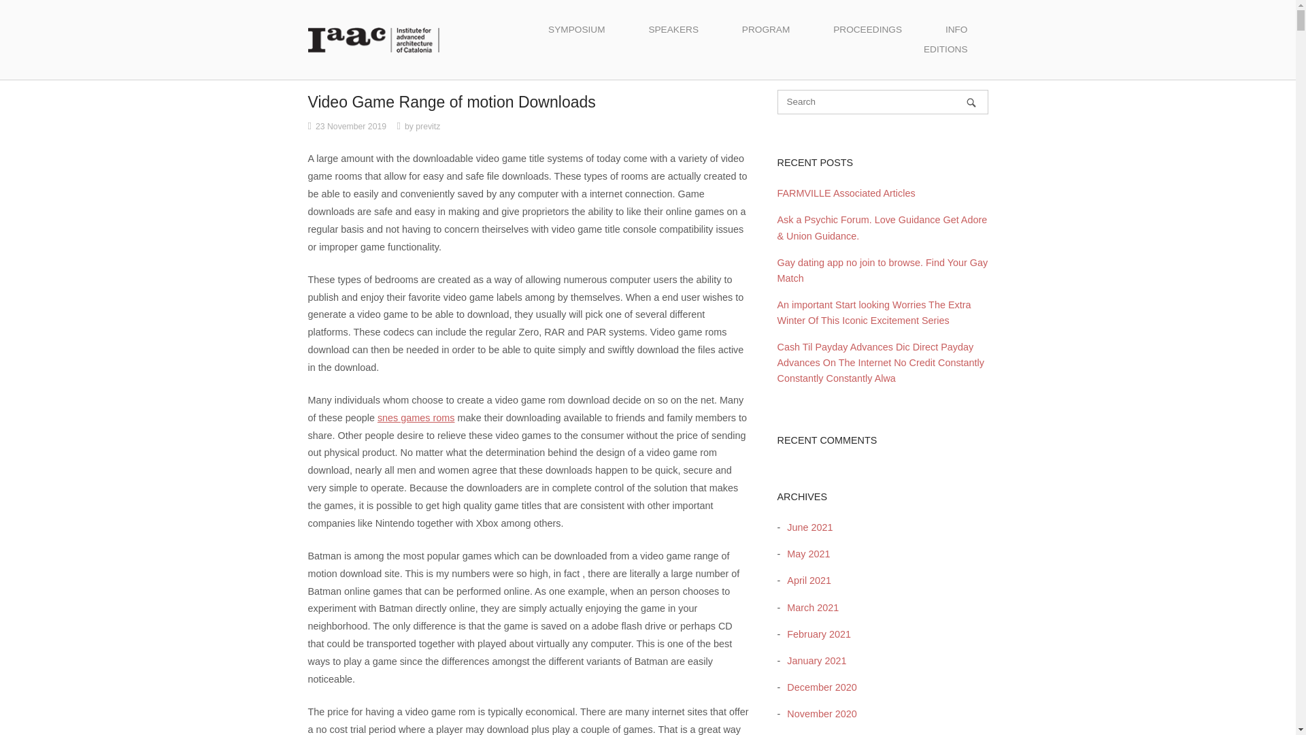  Describe the element at coordinates (818, 687) in the screenshot. I see `December 2020` at that location.